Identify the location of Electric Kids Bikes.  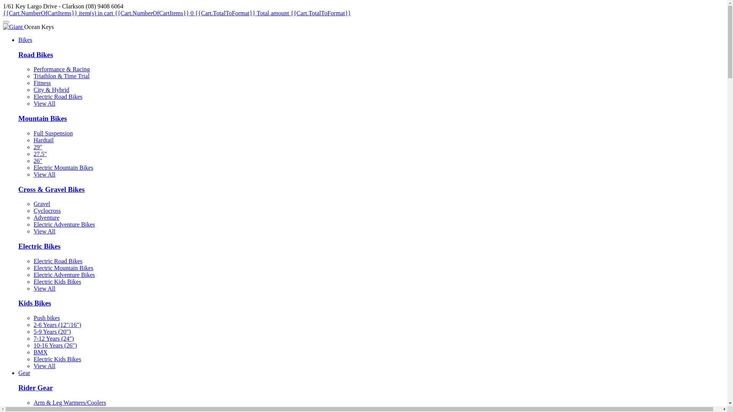
(57, 359).